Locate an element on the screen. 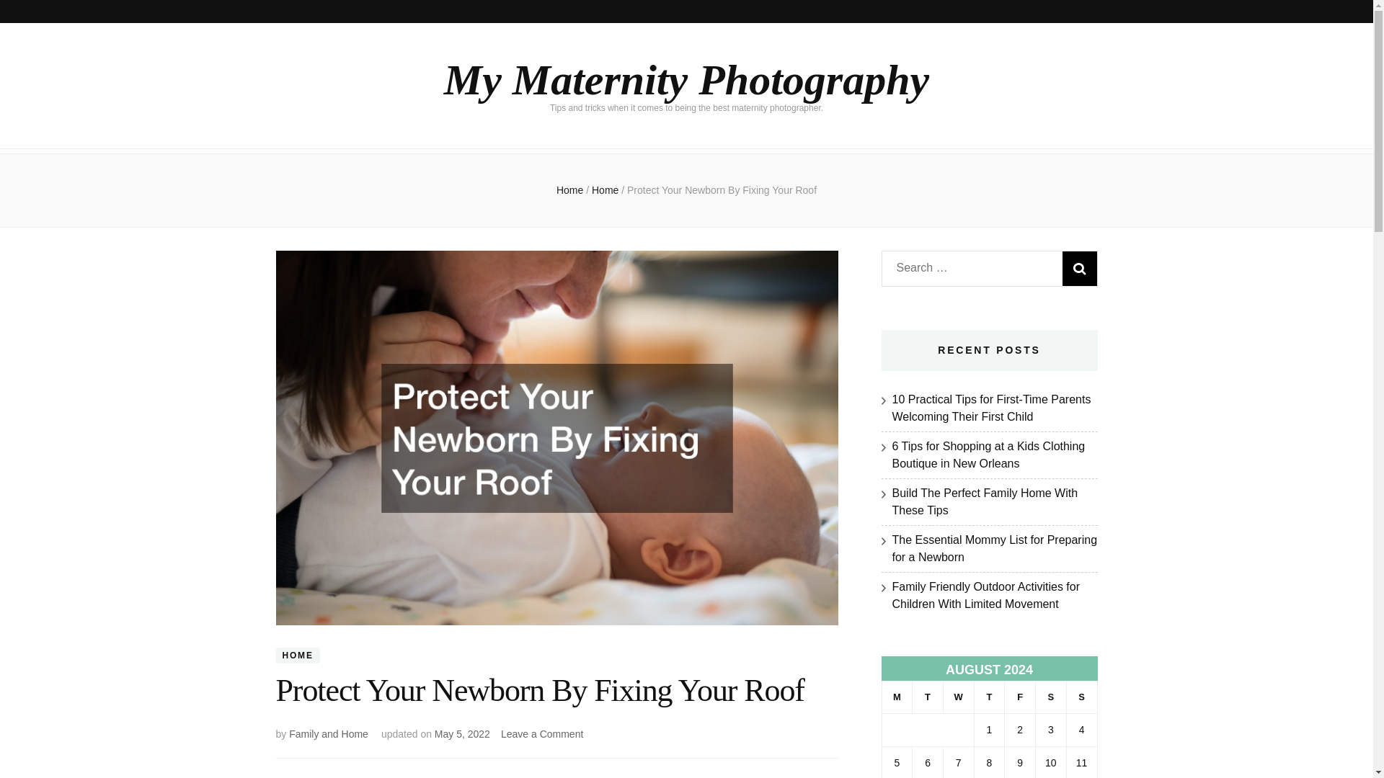 The width and height of the screenshot is (1384, 778). Saturday is located at coordinates (1051, 697).